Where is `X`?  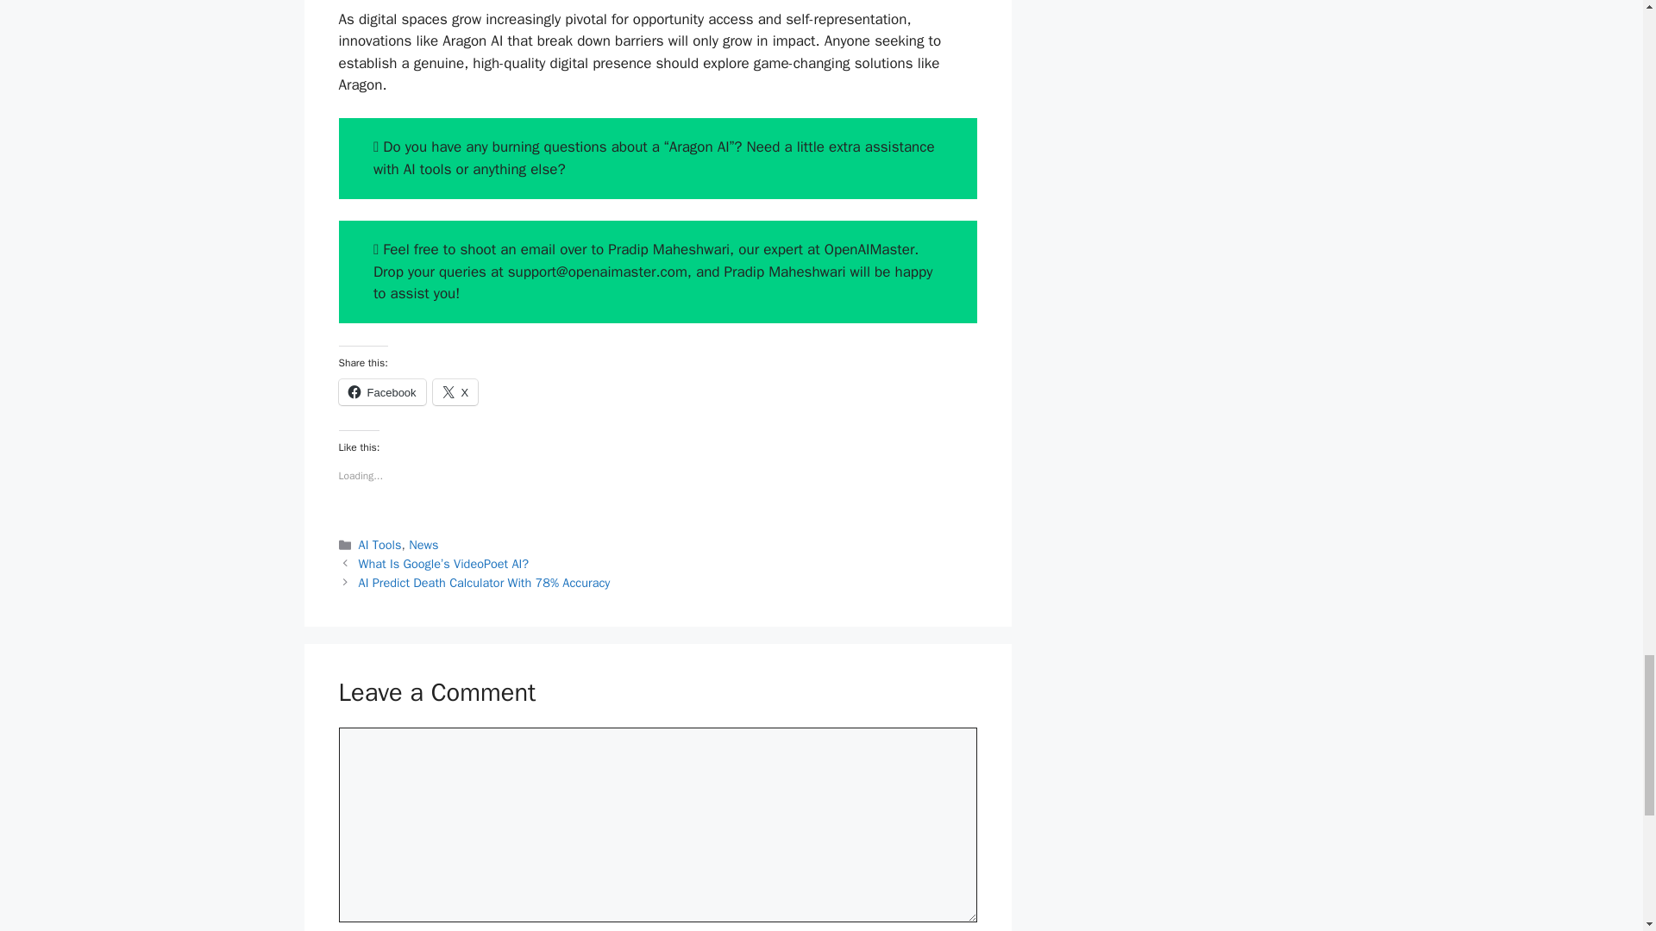
X is located at coordinates (455, 391).